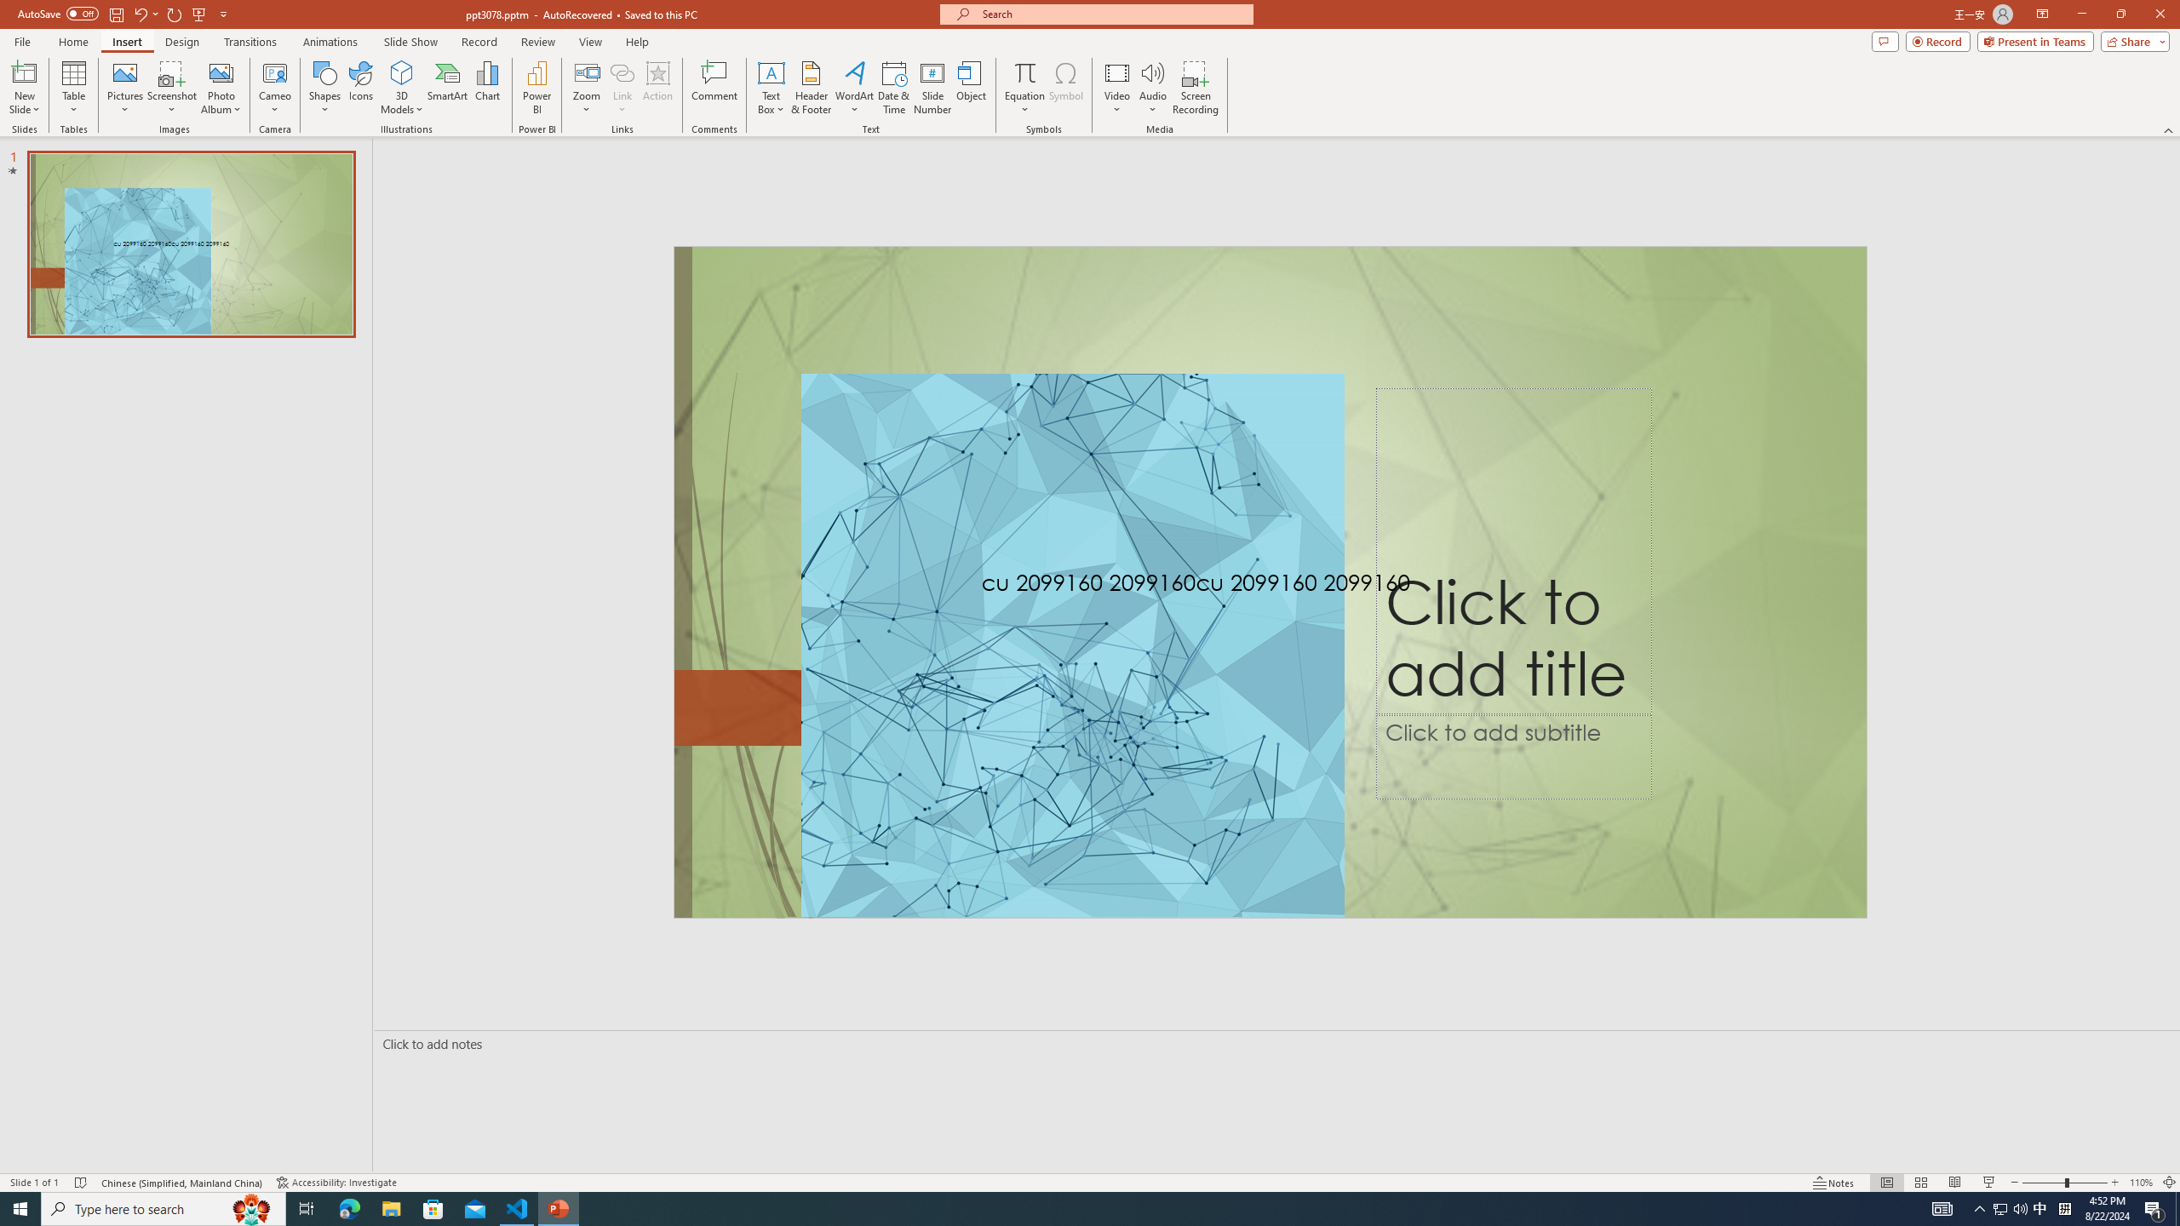 Image resolution: width=2180 pixels, height=1226 pixels. What do you see at coordinates (714, 88) in the screenshot?
I see `Comment` at bounding box center [714, 88].